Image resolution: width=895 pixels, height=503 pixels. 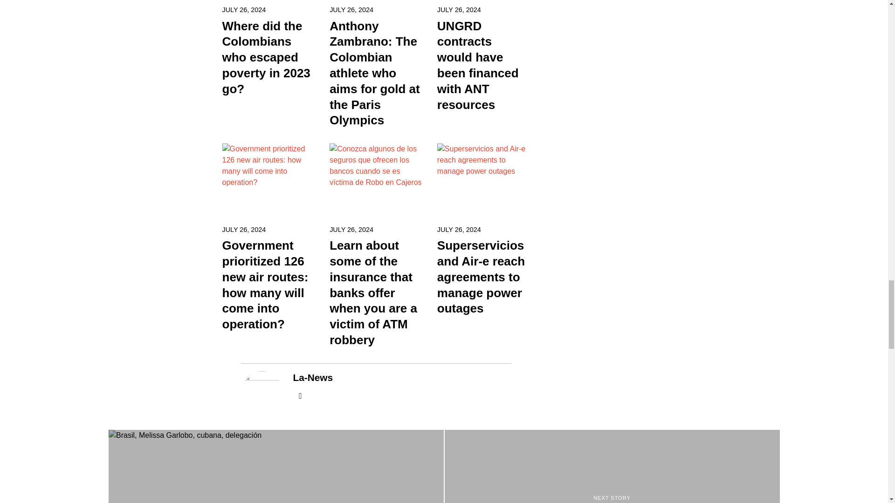 I want to click on 26 Jul, 2024 21:11:19, so click(x=459, y=9).